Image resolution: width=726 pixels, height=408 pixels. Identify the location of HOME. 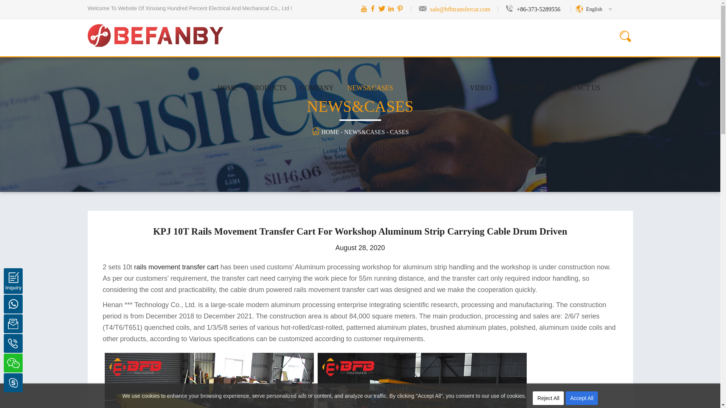
(227, 88).